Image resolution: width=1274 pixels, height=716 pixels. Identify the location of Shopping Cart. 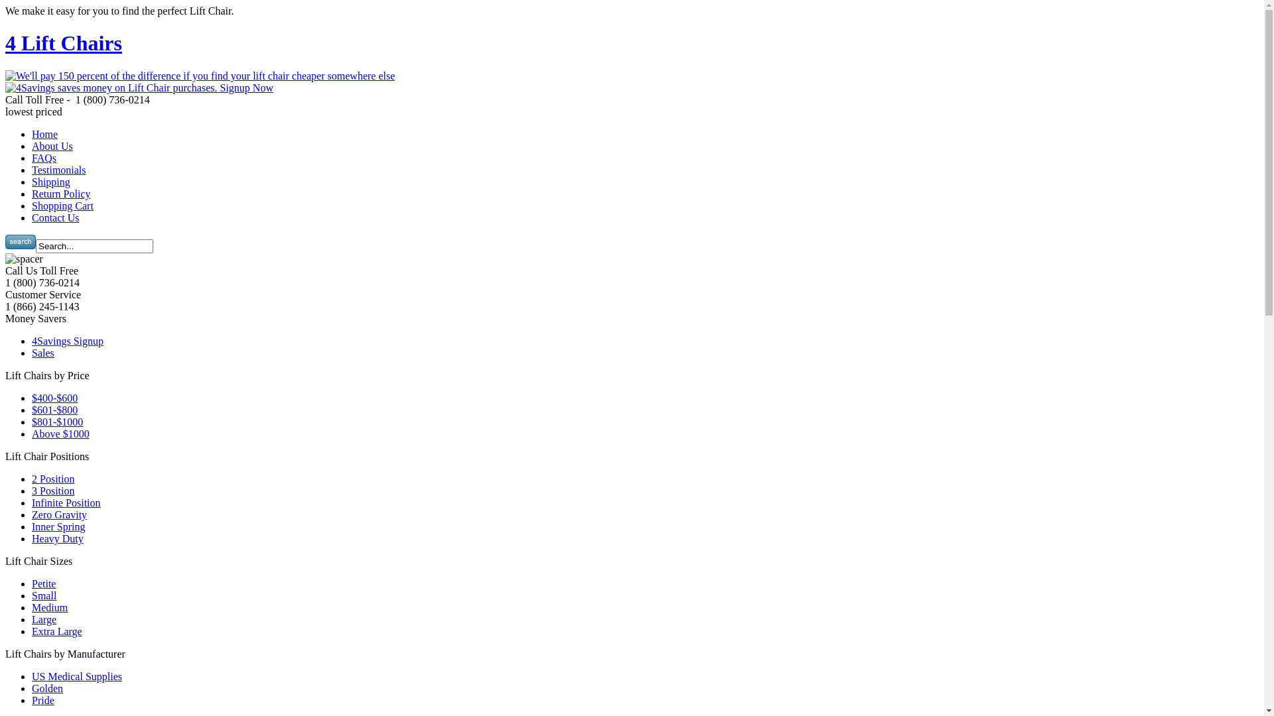
(62, 206).